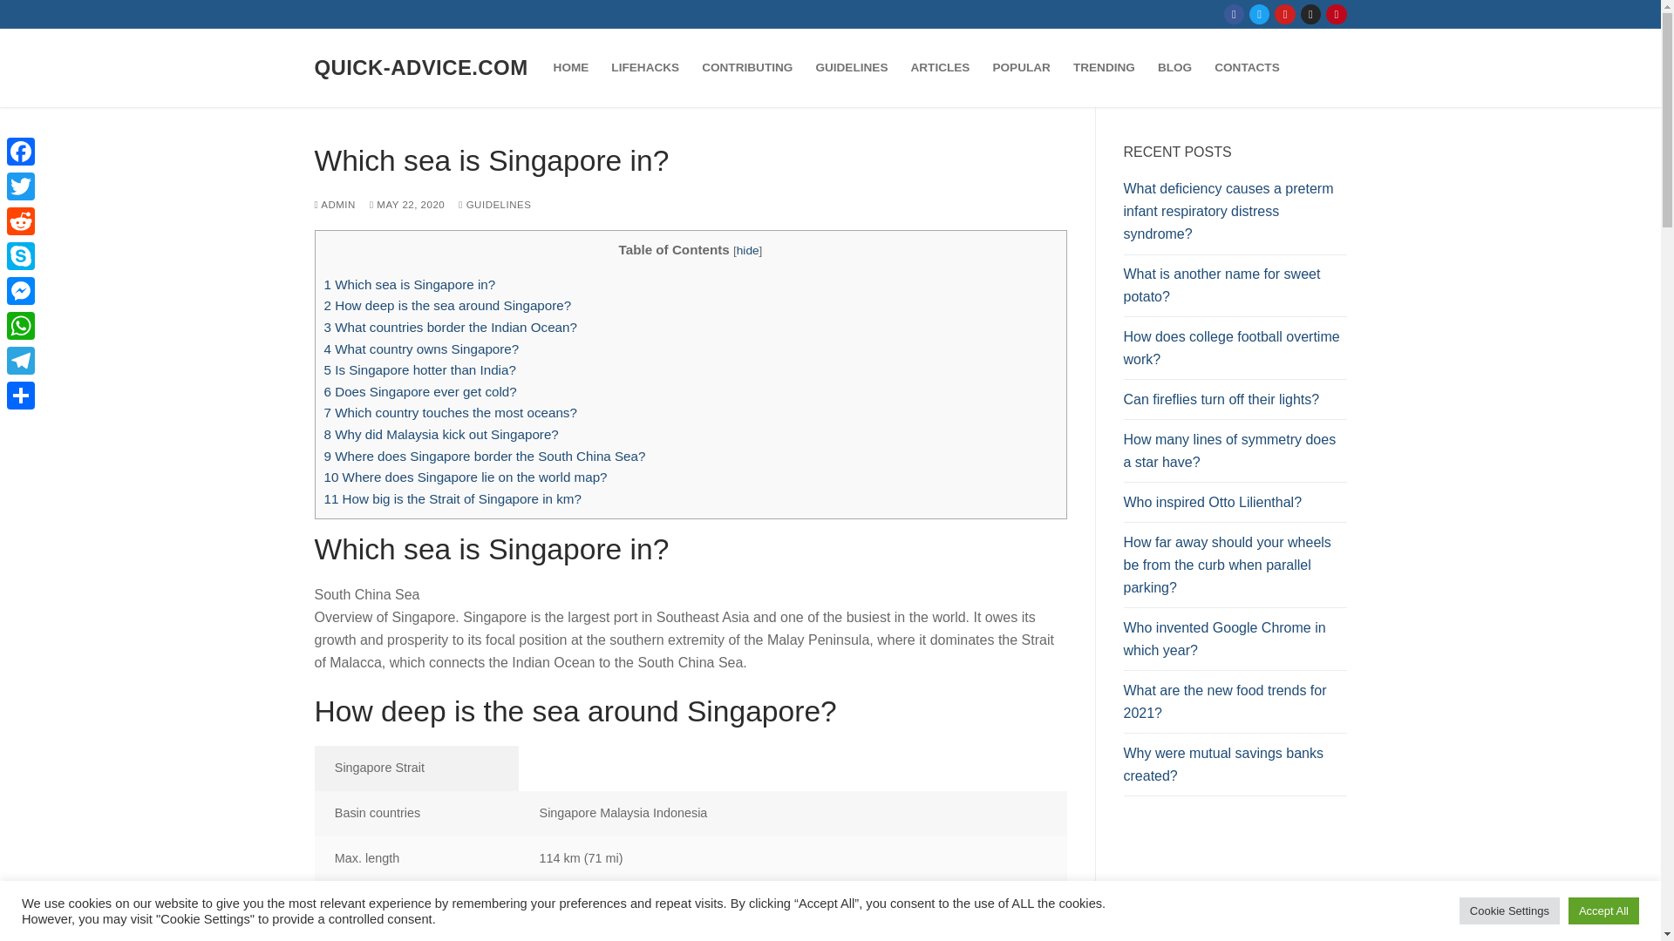 Image resolution: width=1674 pixels, height=941 pixels. What do you see at coordinates (453, 498) in the screenshot?
I see `11 How big is the Strait of Singapore in km?` at bounding box center [453, 498].